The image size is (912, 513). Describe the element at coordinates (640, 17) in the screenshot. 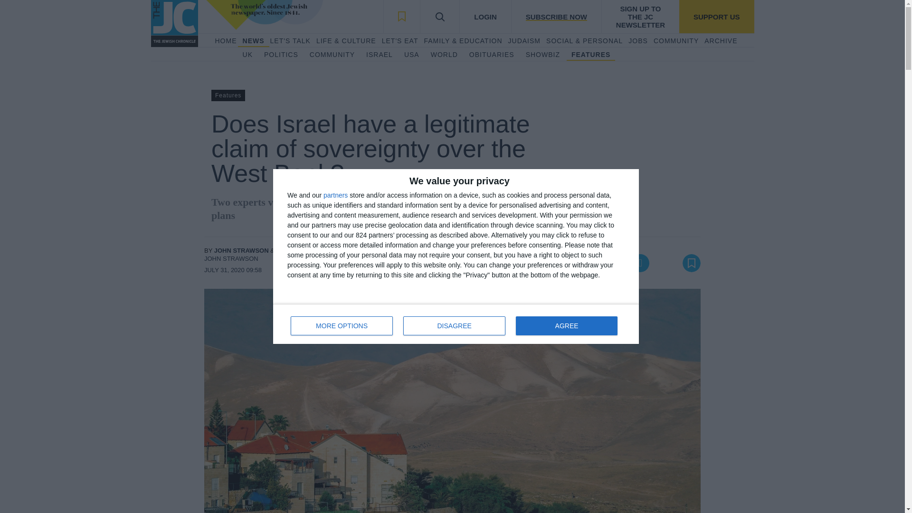

I see `SIGN UP TO THE JC NEWSLETTER` at that location.